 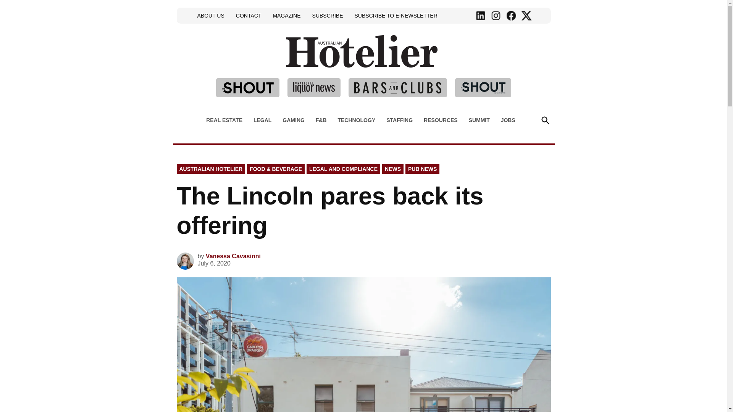 What do you see at coordinates (328, 15) in the screenshot?
I see `SUBSCRIBE` at bounding box center [328, 15].